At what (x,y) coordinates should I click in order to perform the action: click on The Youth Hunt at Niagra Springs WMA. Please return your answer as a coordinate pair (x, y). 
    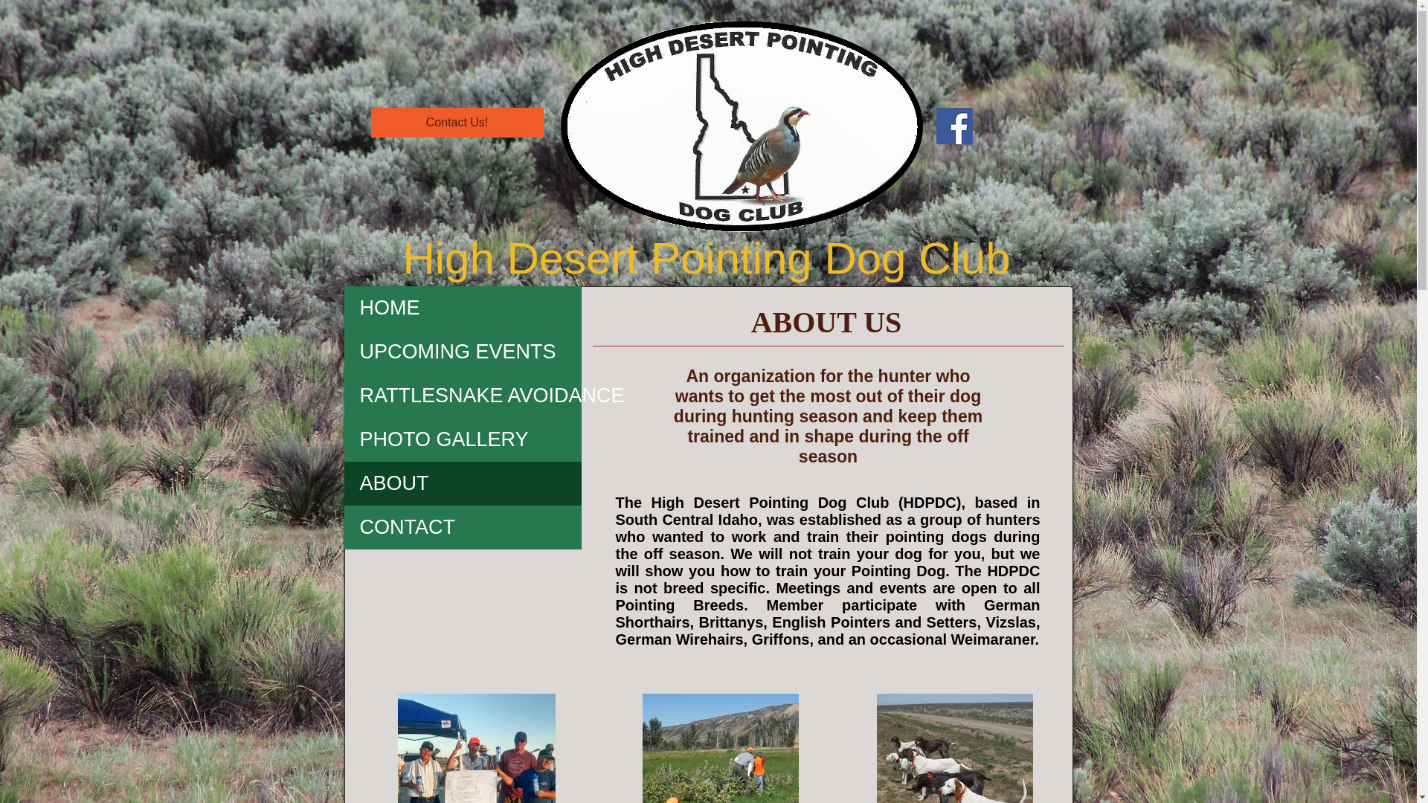
    Looking at the image, I should click on (720, 748).